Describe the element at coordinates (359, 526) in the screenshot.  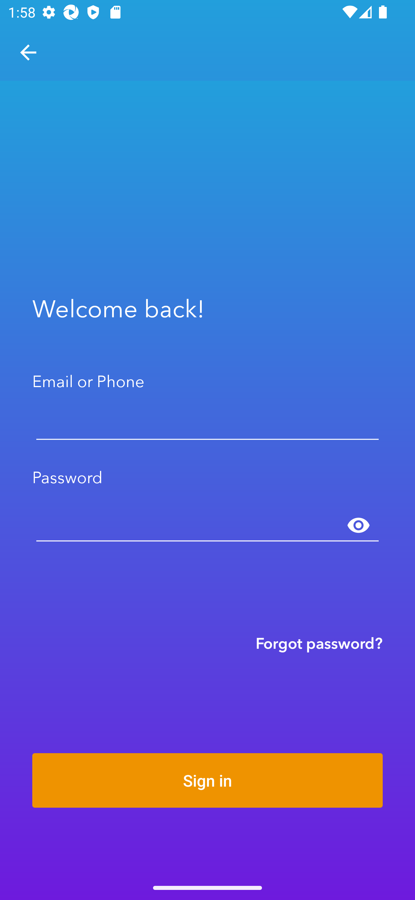
I see `Show password` at that location.